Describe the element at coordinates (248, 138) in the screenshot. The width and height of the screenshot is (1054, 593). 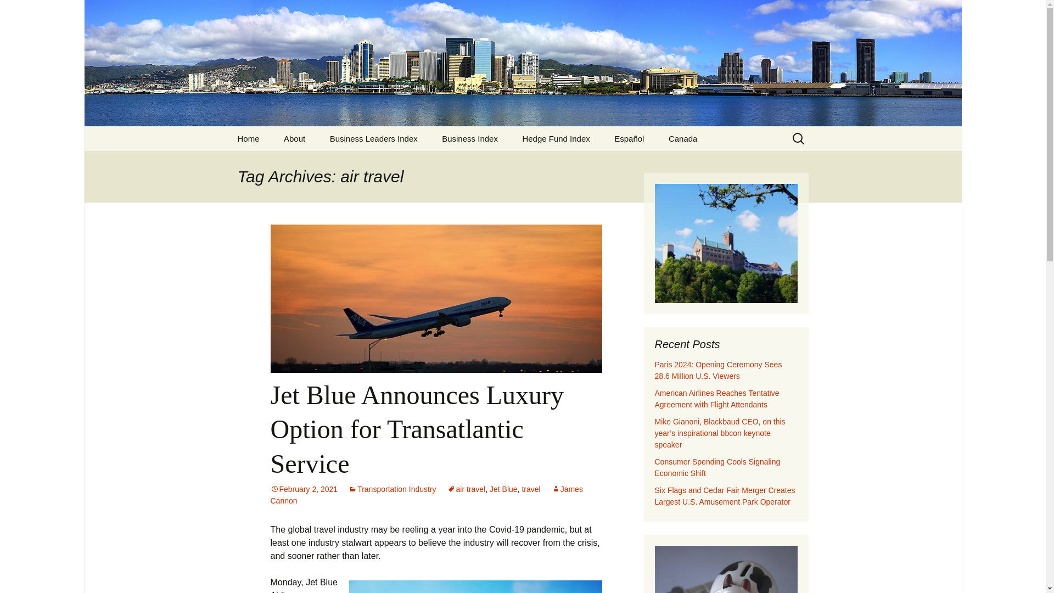
I see `Home` at that location.